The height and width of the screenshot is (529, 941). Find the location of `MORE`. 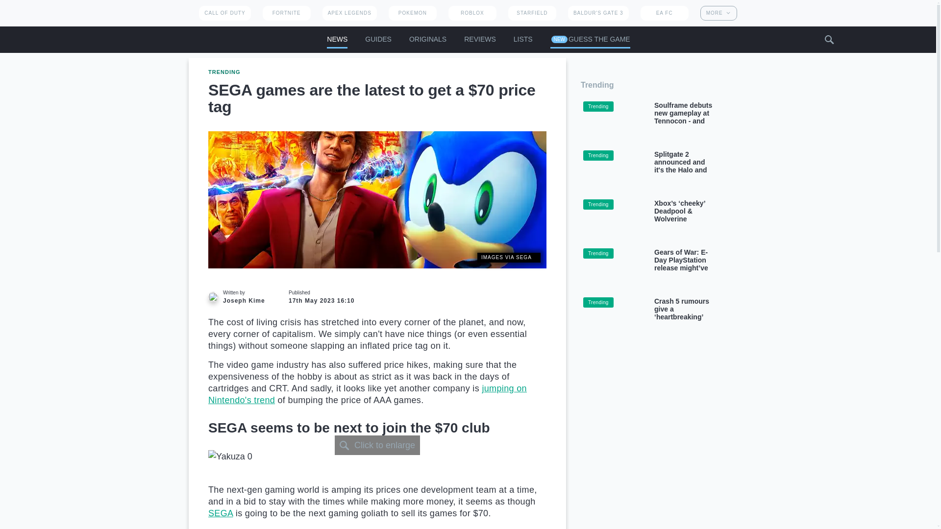

MORE is located at coordinates (718, 13).